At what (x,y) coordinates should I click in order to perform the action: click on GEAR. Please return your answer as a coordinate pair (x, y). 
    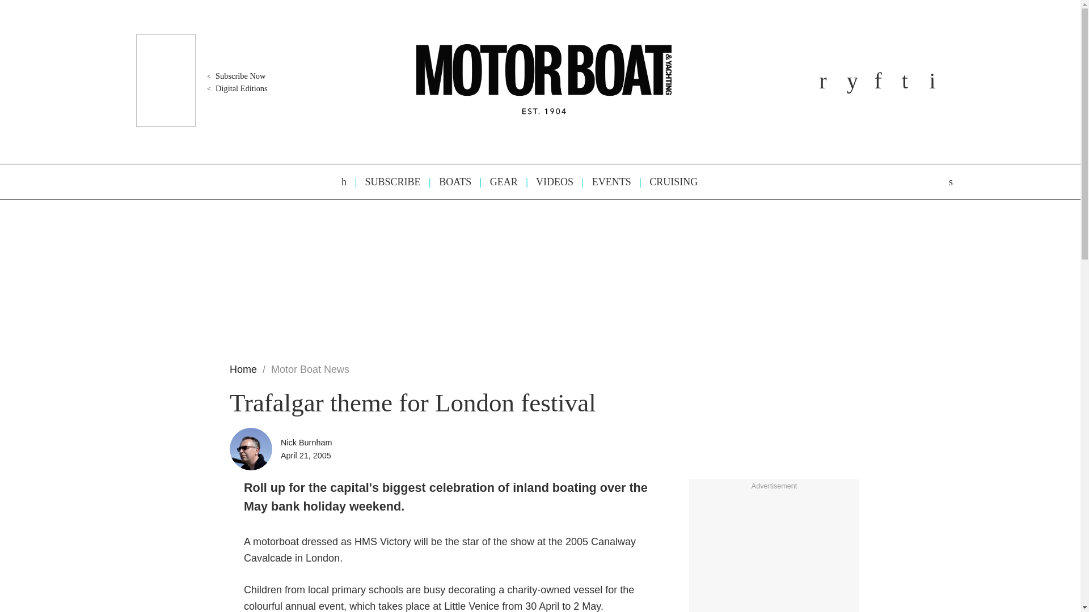
    Looking at the image, I should click on (498, 182).